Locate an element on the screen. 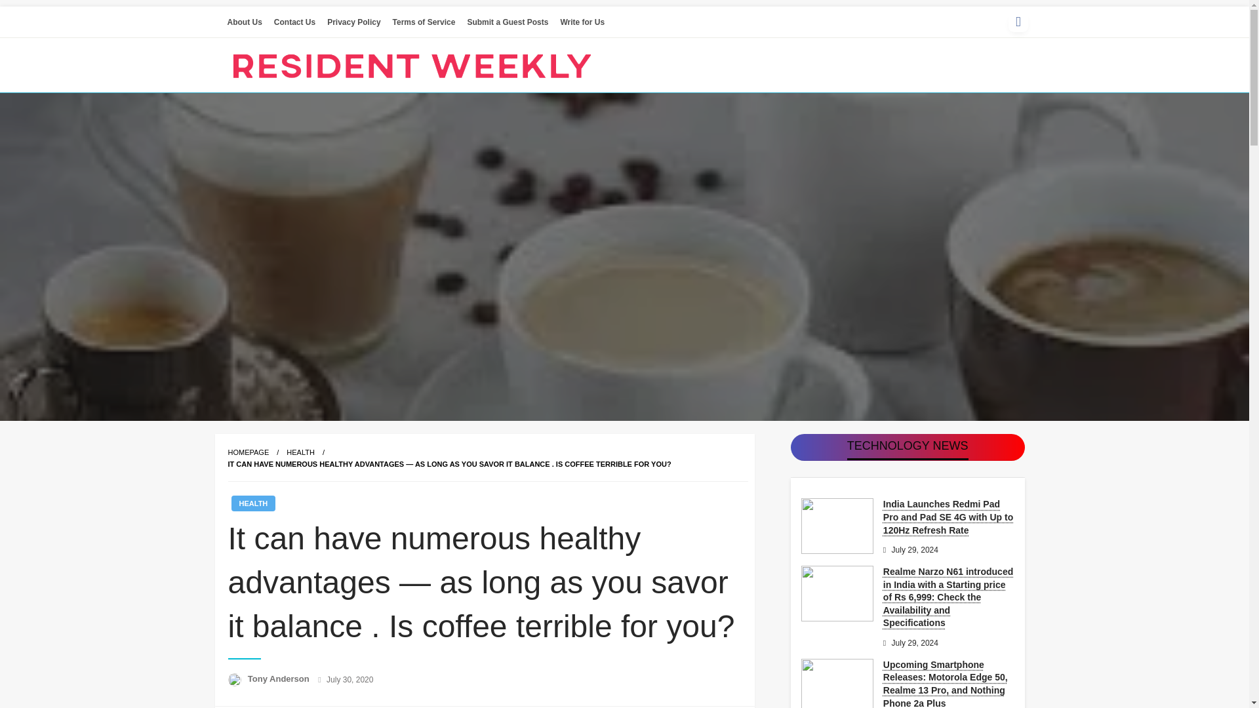  Submit a Guest Posts is located at coordinates (507, 22).